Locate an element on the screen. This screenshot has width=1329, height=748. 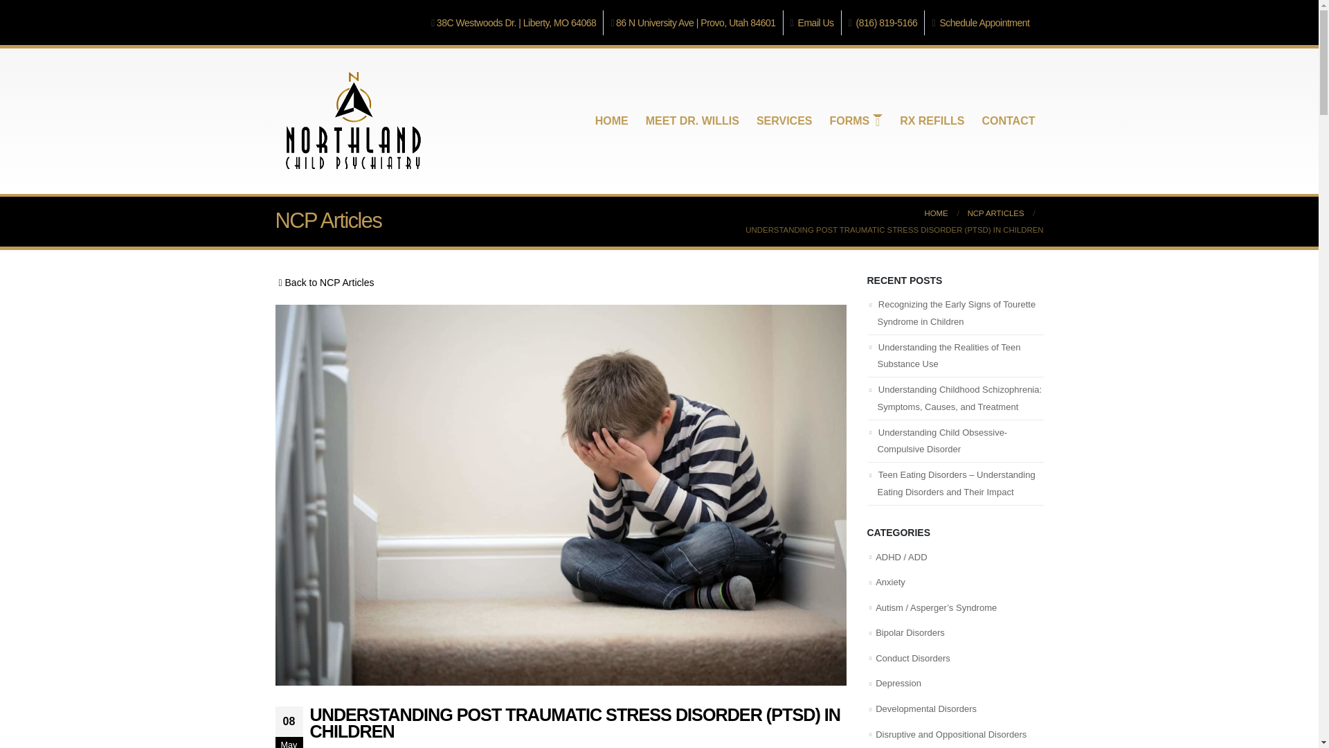
Schedule Appointment is located at coordinates (984, 21).